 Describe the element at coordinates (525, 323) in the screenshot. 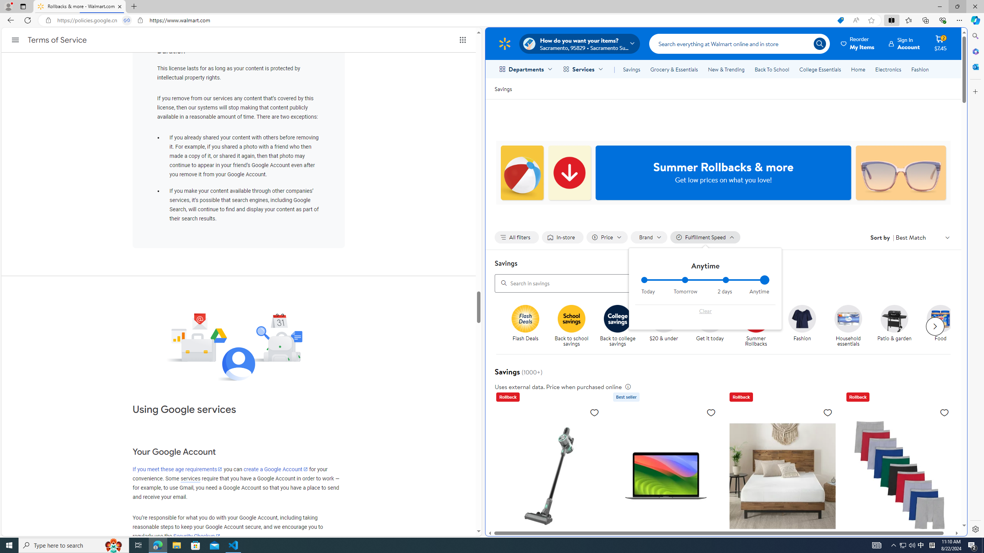

I see `Flash deals Flash Deals` at that location.